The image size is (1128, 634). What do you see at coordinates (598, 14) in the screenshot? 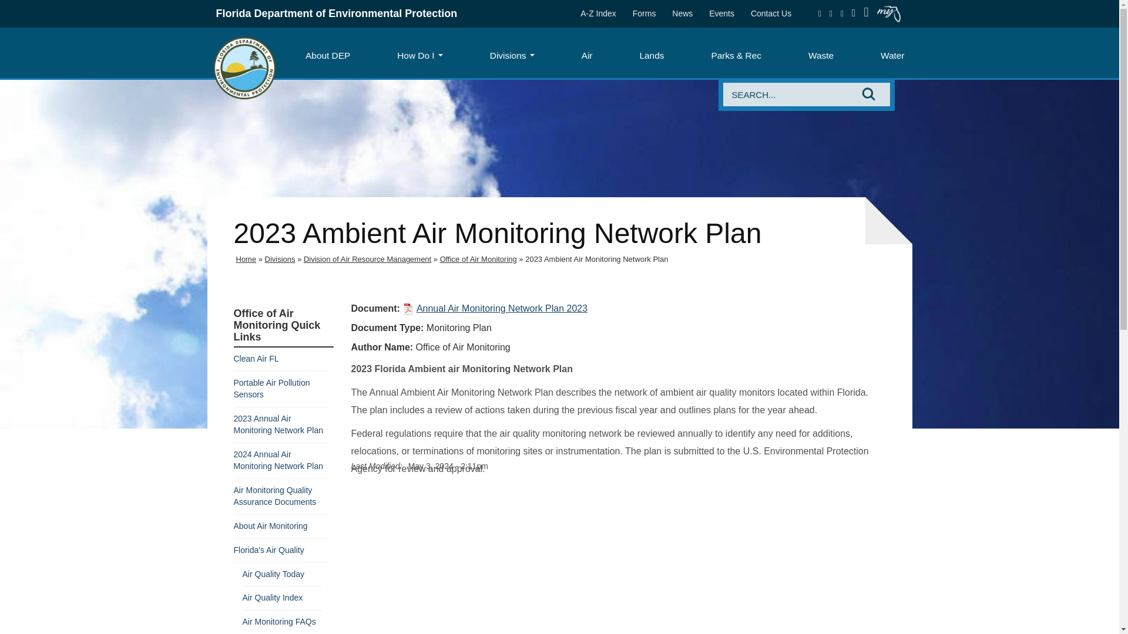
I see `A-Z Index` at bounding box center [598, 14].